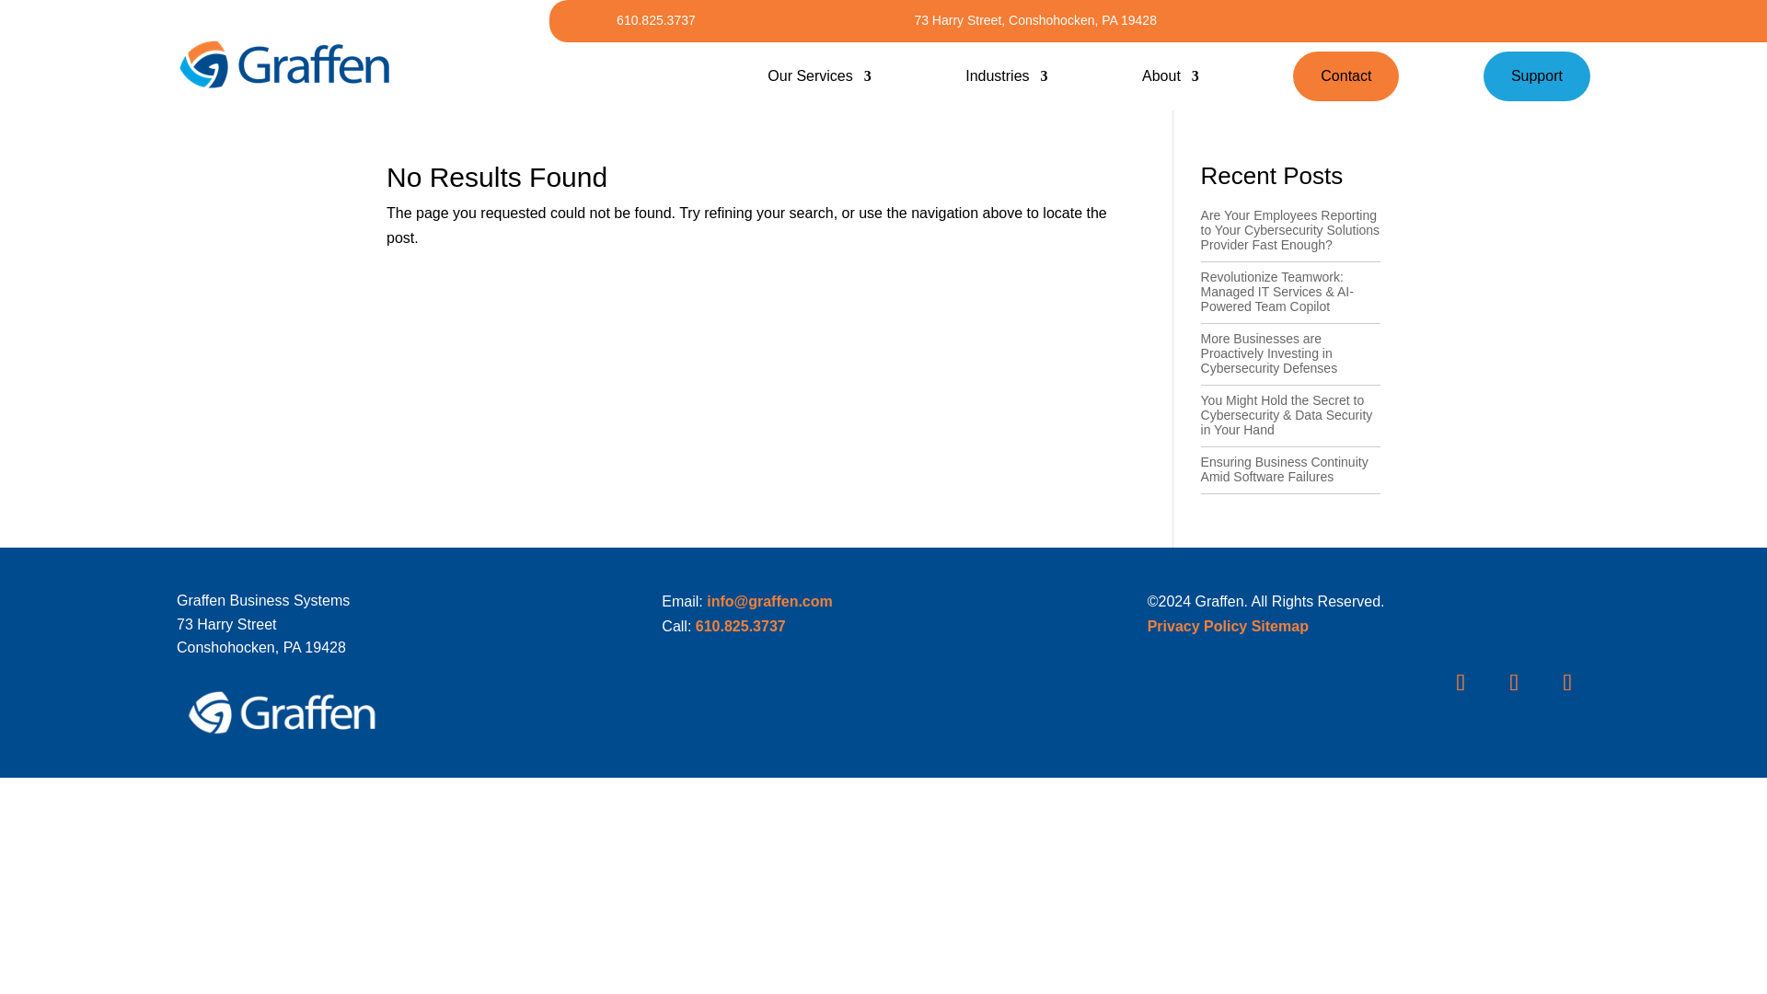  Describe the element at coordinates (1461, 683) in the screenshot. I see `Follow on LinkedIn` at that location.